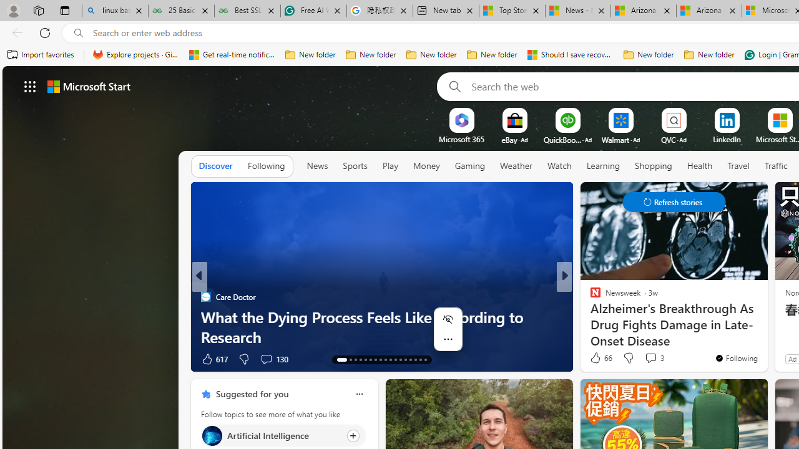 Image resolution: width=799 pixels, height=449 pixels. What do you see at coordinates (597, 358) in the screenshot?
I see `68 Like` at bounding box center [597, 358].